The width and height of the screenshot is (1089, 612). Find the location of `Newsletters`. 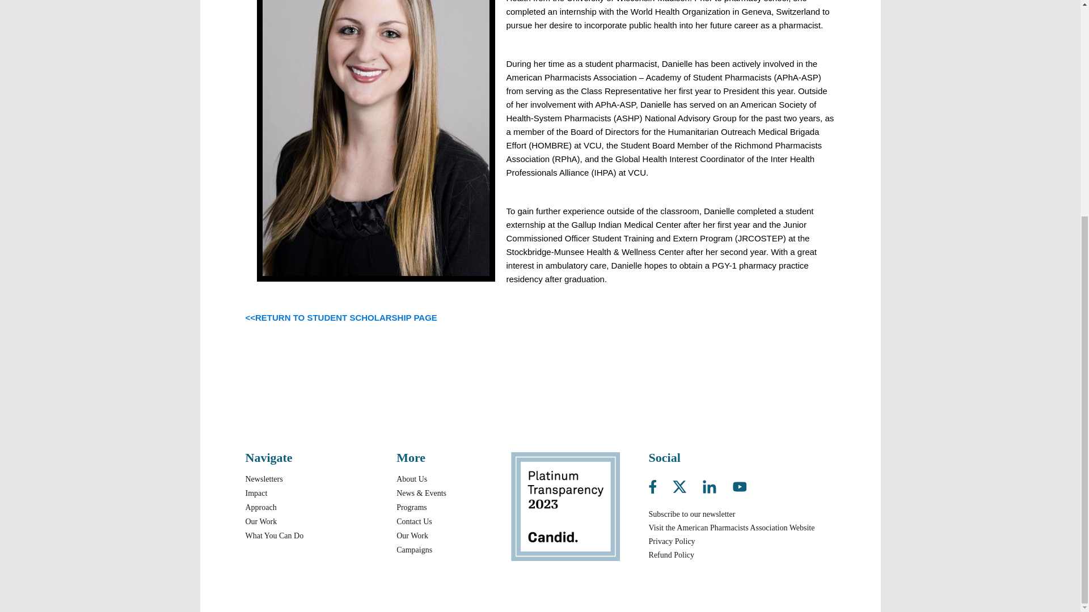

Newsletters is located at coordinates (263, 479).